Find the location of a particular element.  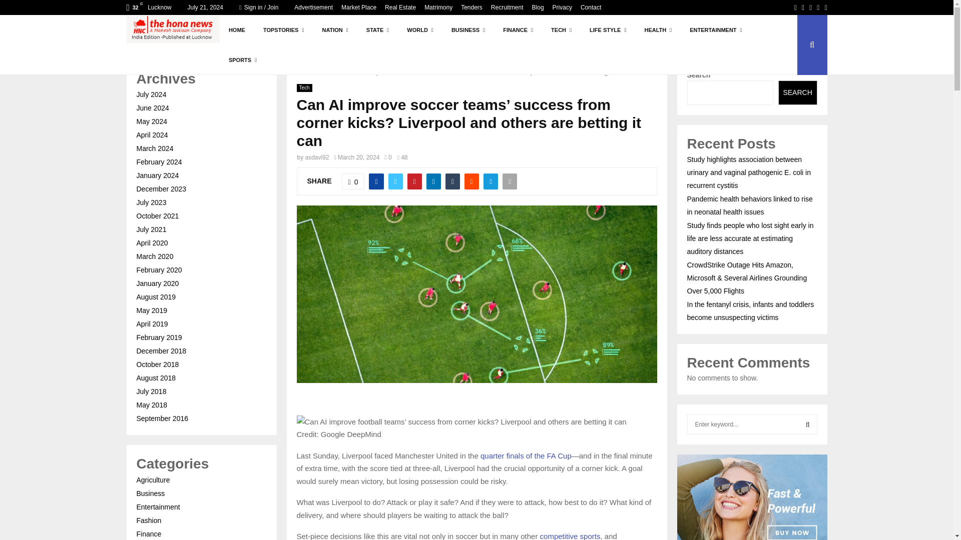

Advertisement is located at coordinates (313, 7).